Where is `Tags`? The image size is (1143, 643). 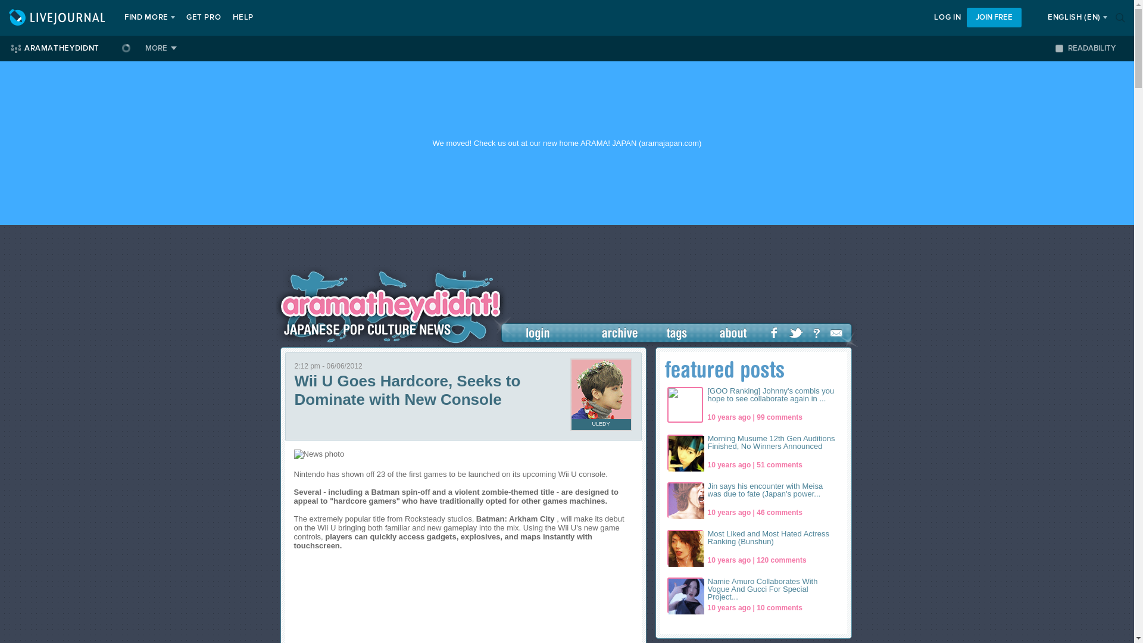 Tags is located at coordinates (673, 332).